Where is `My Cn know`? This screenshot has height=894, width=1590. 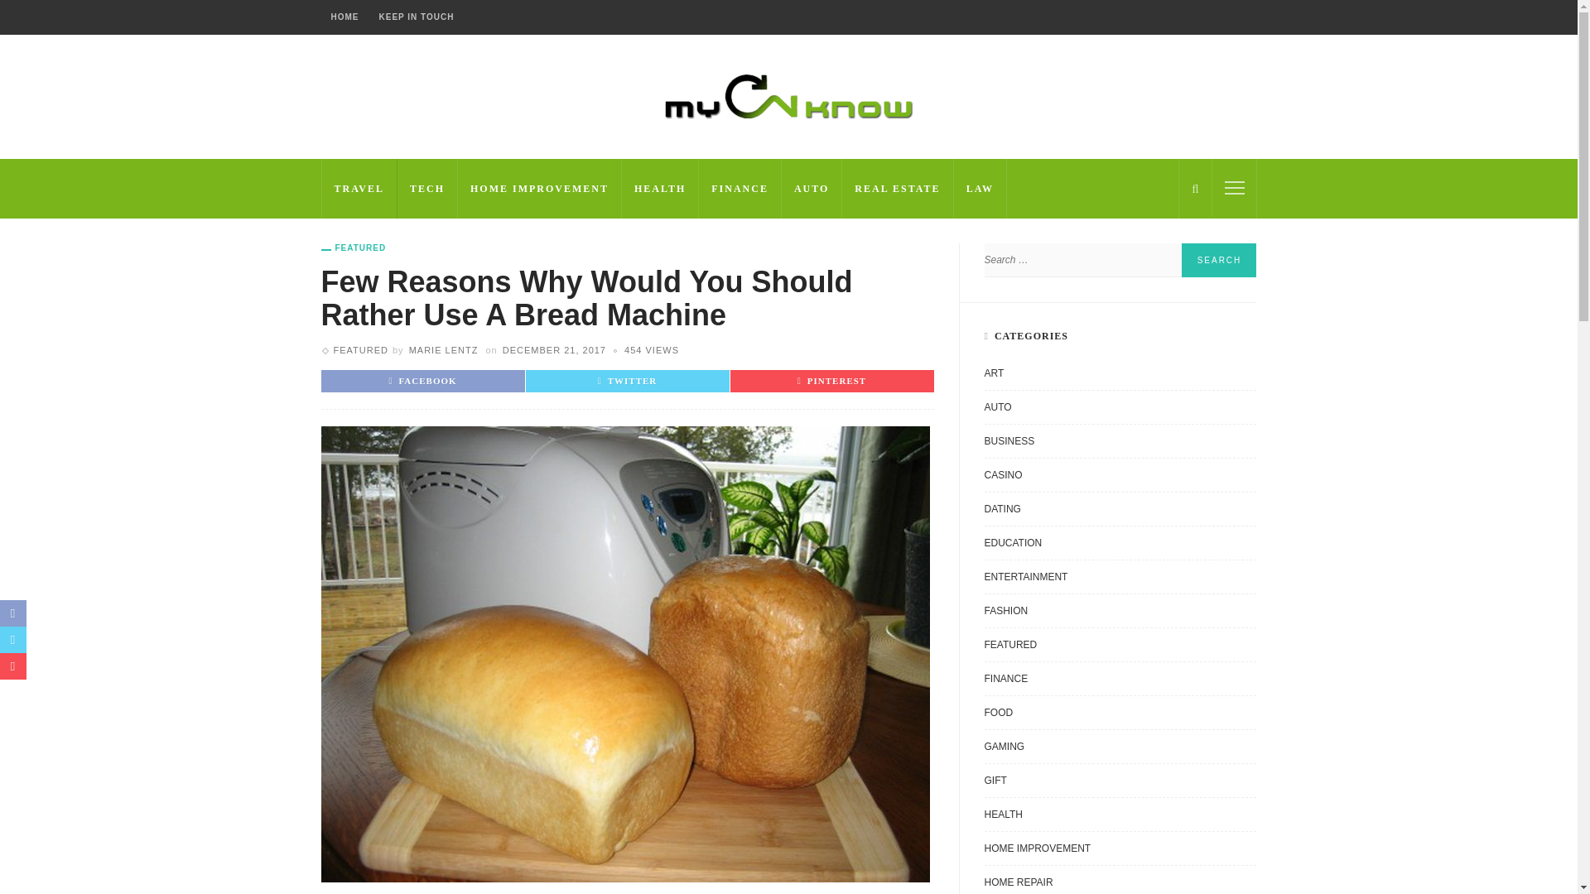
My Cn know is located at coordinates (788, 96).